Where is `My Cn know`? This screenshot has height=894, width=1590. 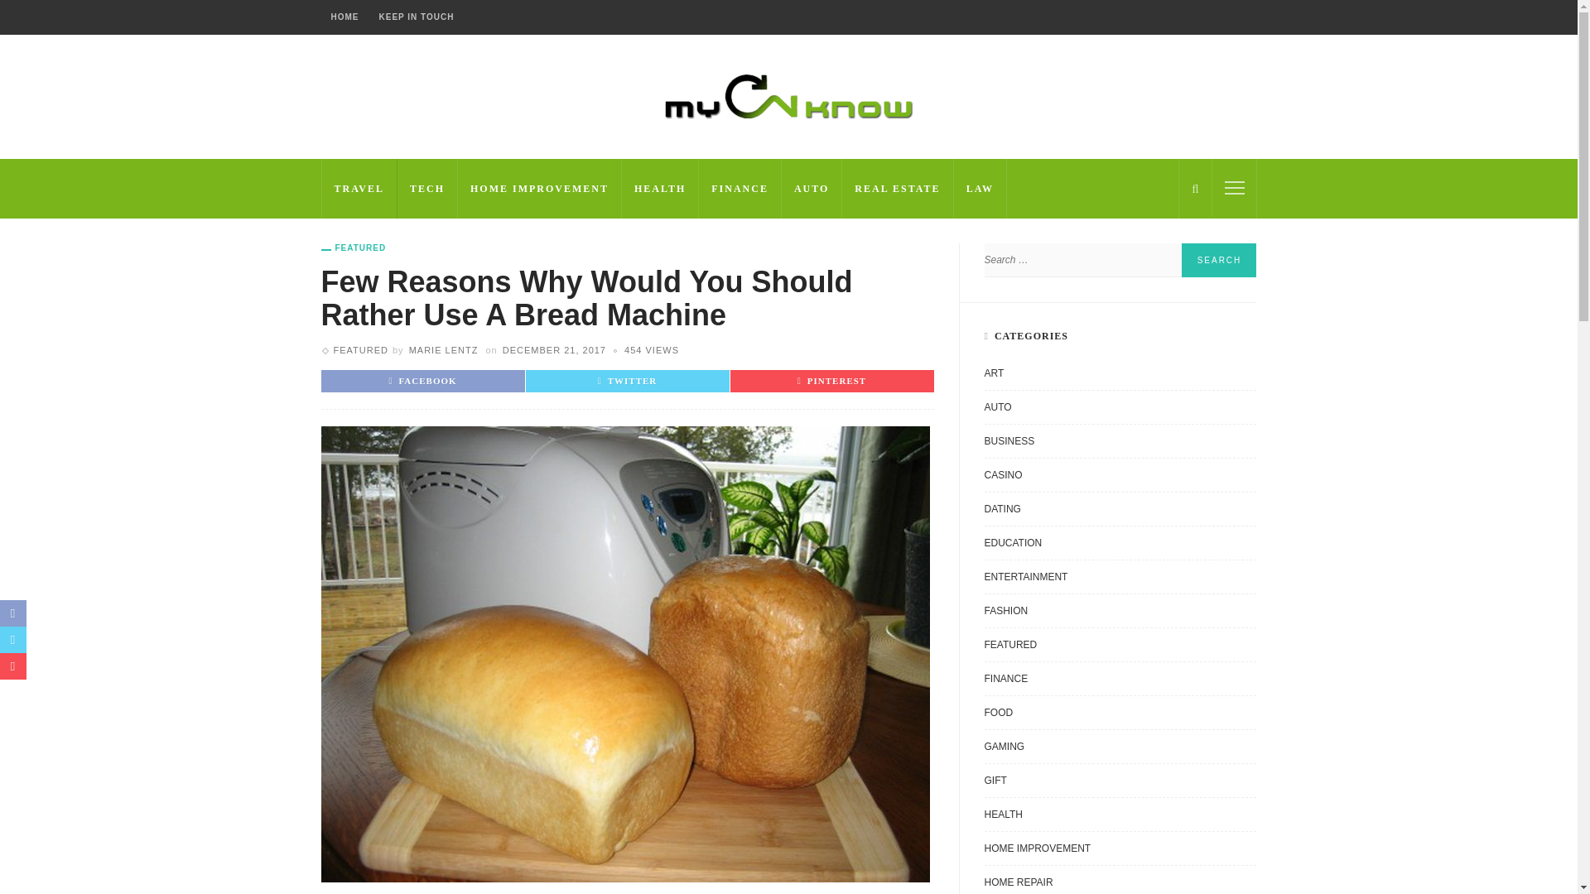
My Cn know is located at coordinates (788, 96).